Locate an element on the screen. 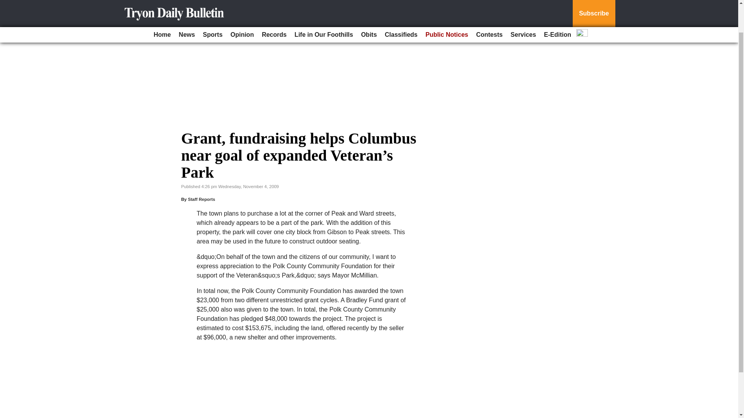 The width and height of the screenshot is (744, 418). Life in Our Foothills is located at coordinates (324, 5).